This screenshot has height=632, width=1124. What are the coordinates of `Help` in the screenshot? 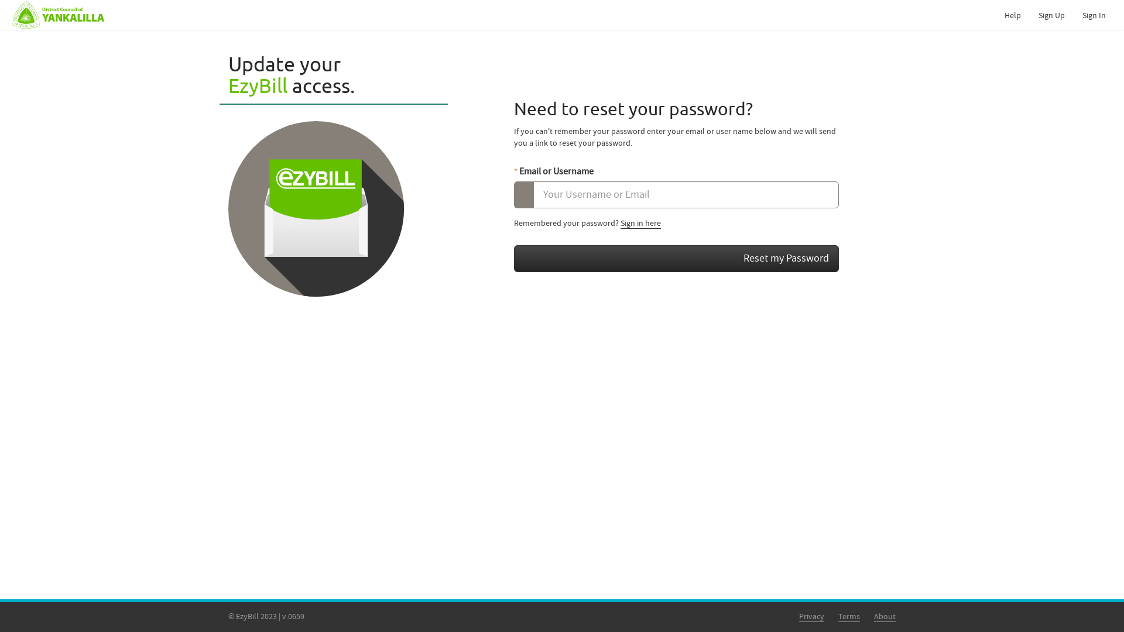 It's located at (1013, 15).